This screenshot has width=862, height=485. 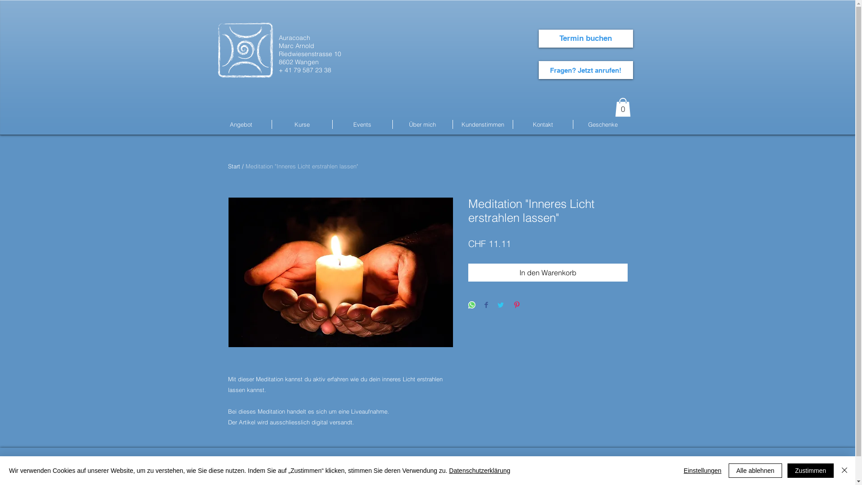 What do you see at coordinates (362, 124) in the screenshot?
I see `Events` at bounding box center [362, 124].